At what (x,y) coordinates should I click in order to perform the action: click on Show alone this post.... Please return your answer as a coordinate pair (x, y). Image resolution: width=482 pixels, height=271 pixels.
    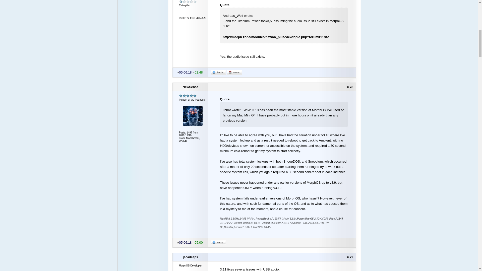
    Looking at the image, I should click on (350, 257).